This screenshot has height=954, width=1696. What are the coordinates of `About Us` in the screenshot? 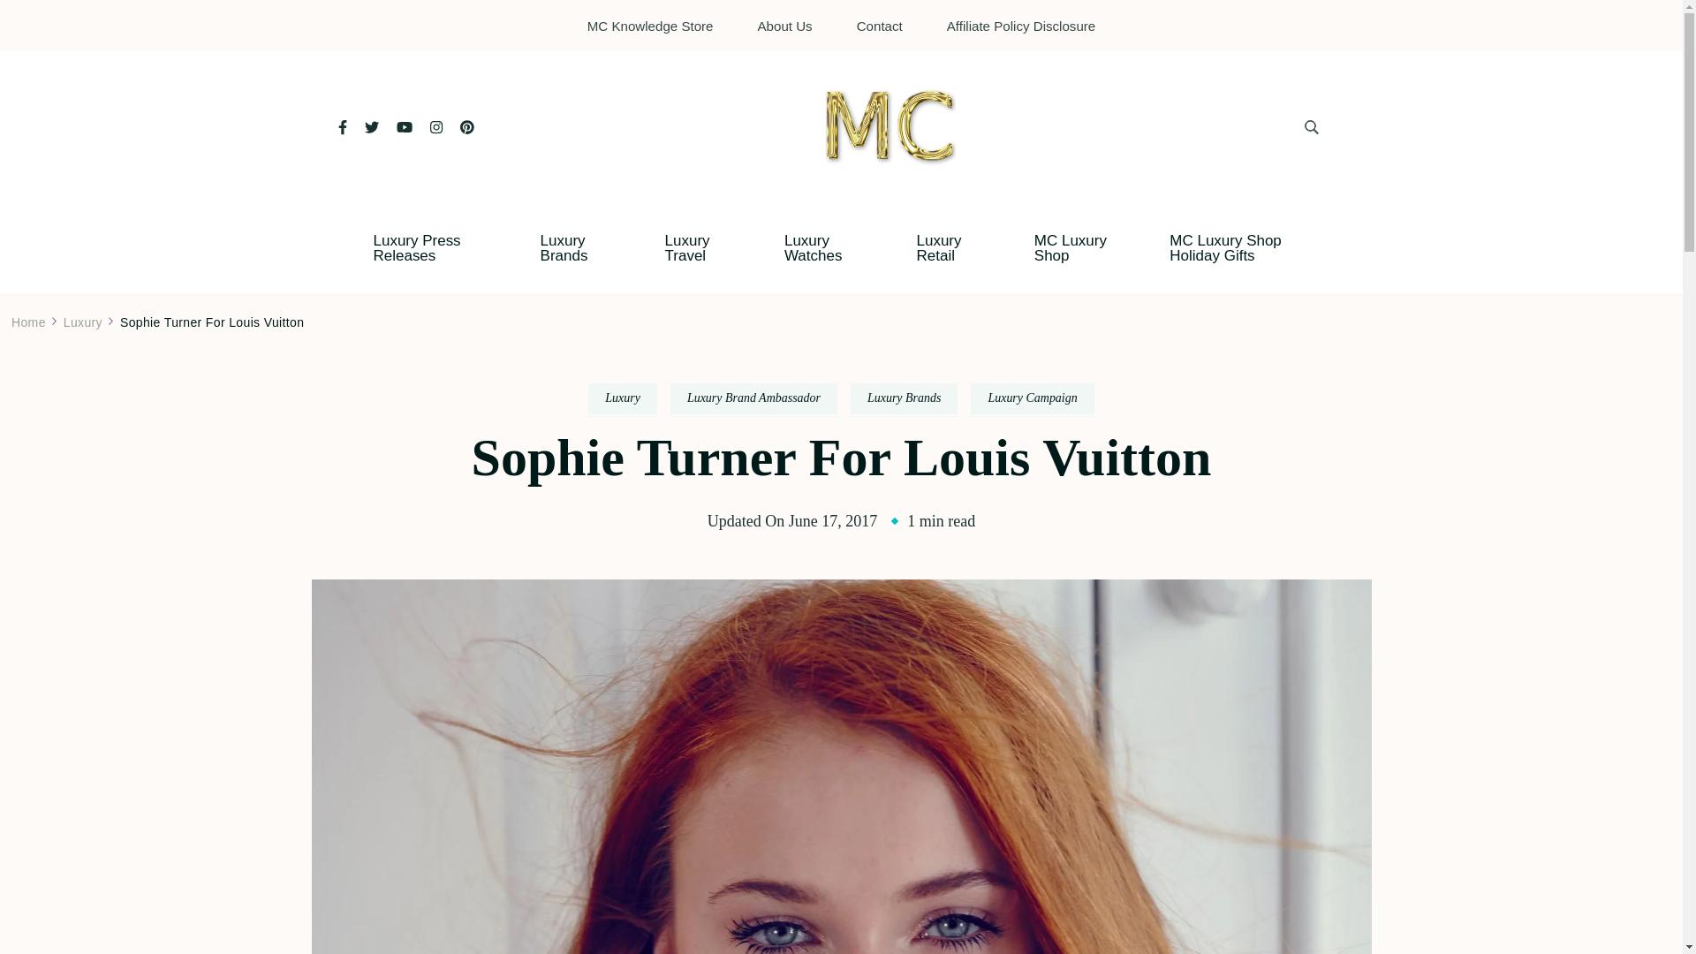 It's located at (784, 25).